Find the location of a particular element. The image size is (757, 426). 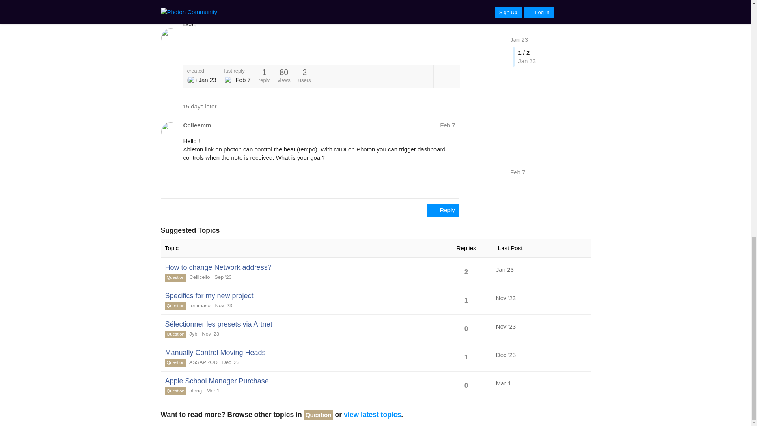

Reply is located at coordinates (443, 210).